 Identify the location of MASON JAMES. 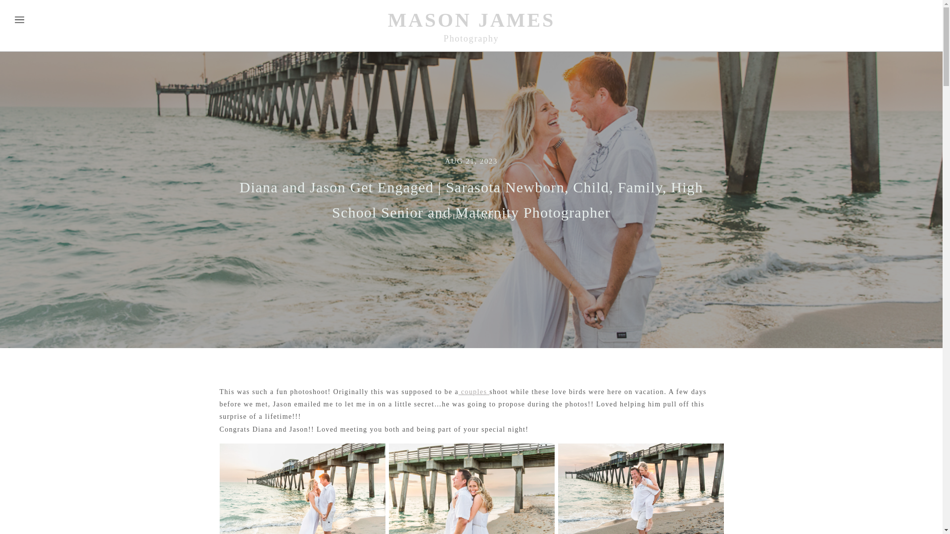
(472, 20).